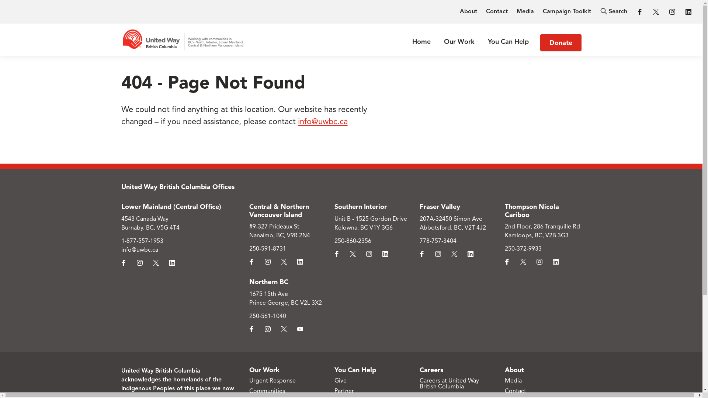 The height and width of the screenshot is (398, 708). What do you see at coordinates (438, 241) in the screenshot?
I see `778-757-3404` at bounding box center [438, 241].